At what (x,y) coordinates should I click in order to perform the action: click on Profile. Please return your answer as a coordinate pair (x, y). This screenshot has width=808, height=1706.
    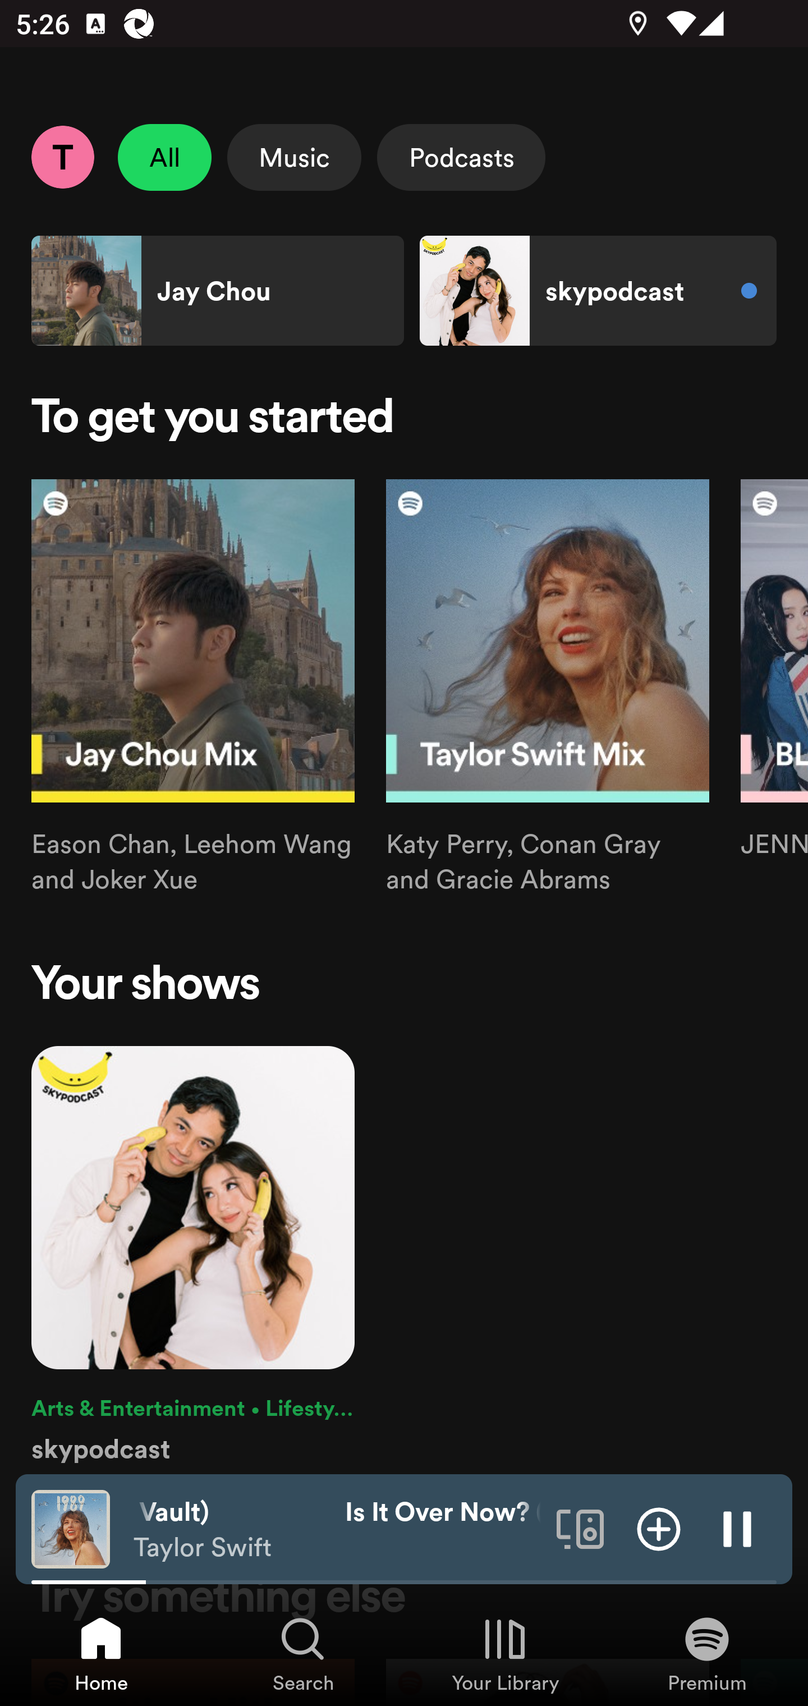
    Looking at the image, I should click on (62, 157).